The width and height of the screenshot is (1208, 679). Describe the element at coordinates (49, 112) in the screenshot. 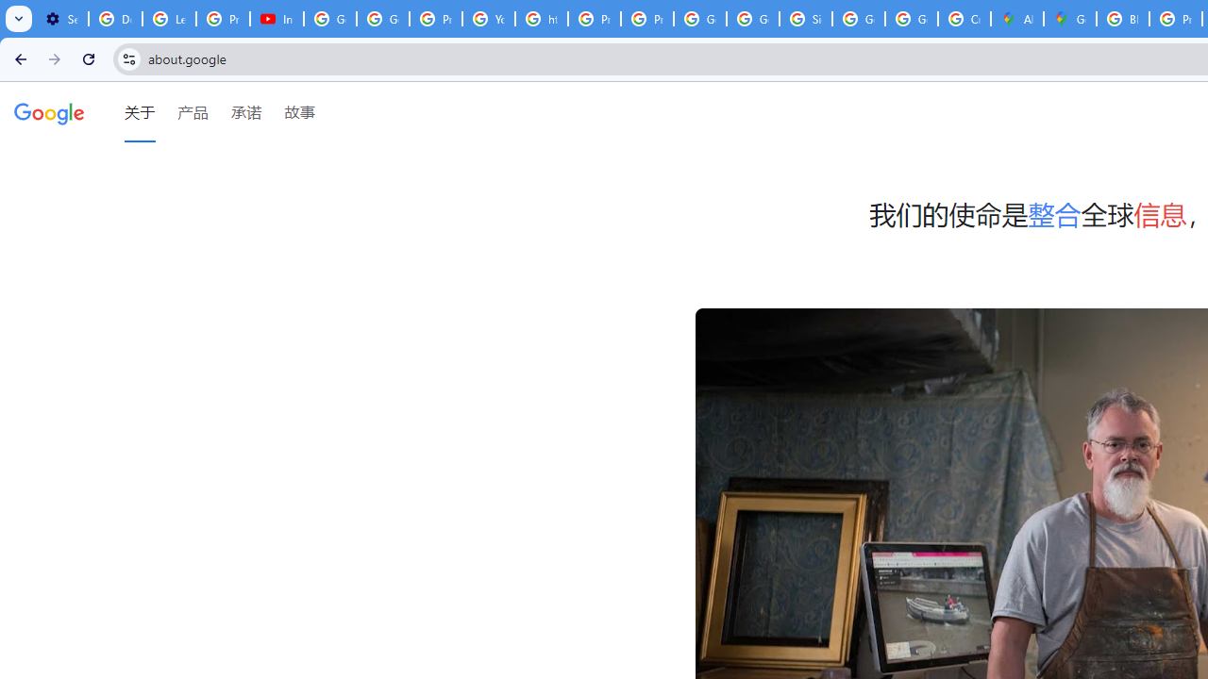

I see `Google` at that location.